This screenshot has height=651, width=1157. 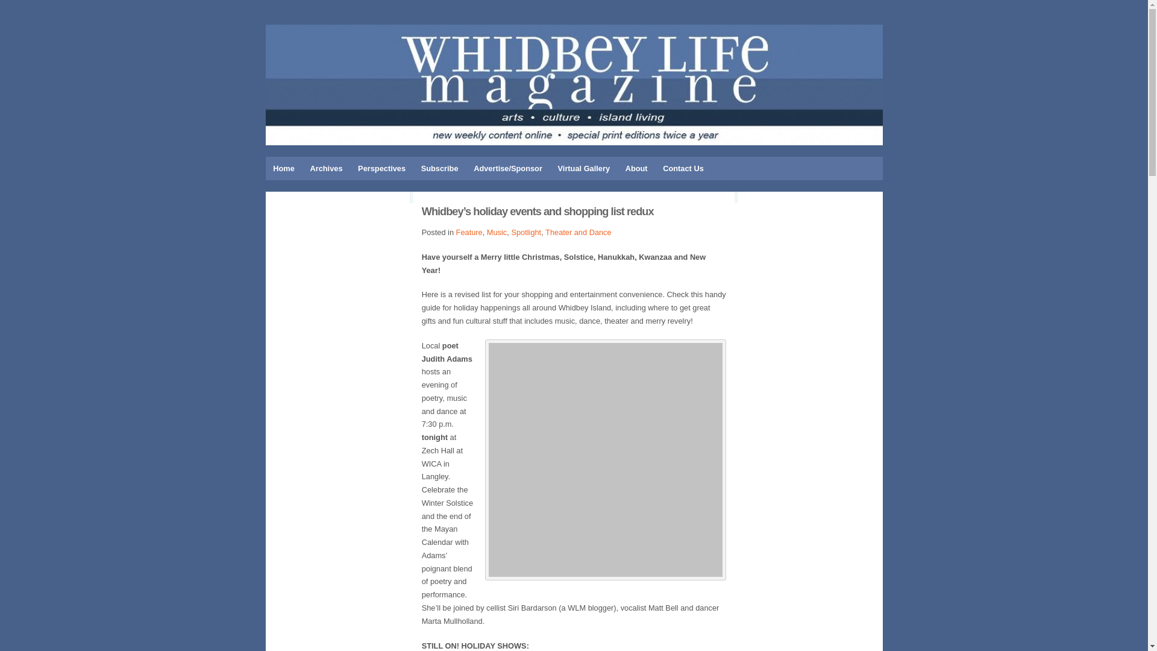 I want to click on About, so click(x=636, y=168).